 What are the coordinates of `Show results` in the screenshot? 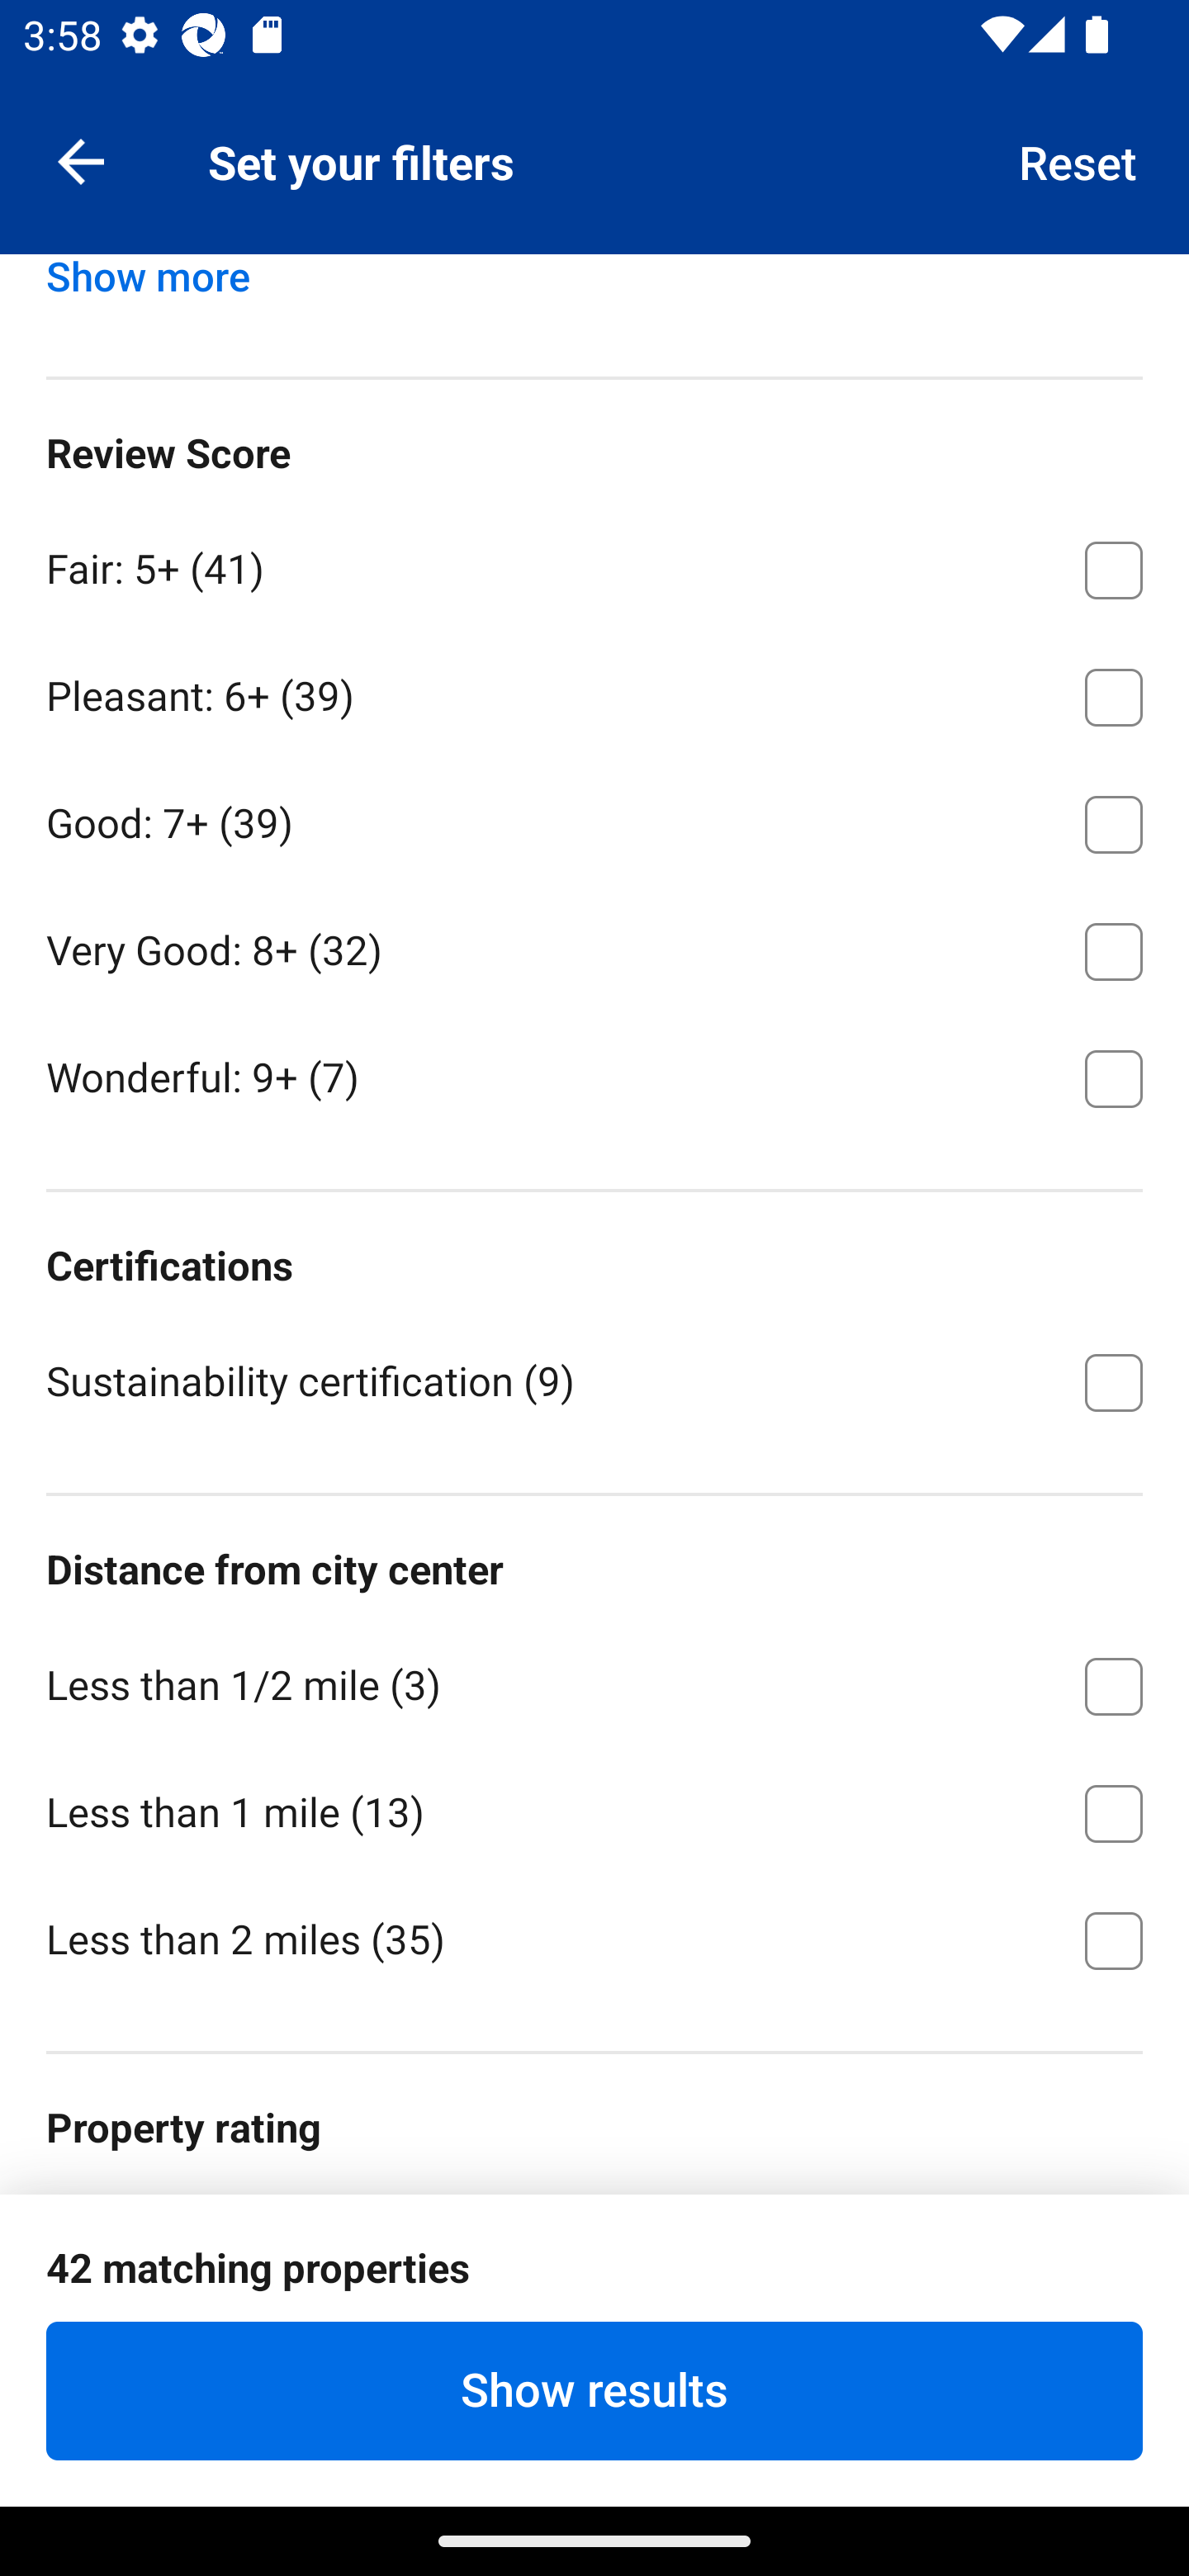 It's located at (594, 2390).